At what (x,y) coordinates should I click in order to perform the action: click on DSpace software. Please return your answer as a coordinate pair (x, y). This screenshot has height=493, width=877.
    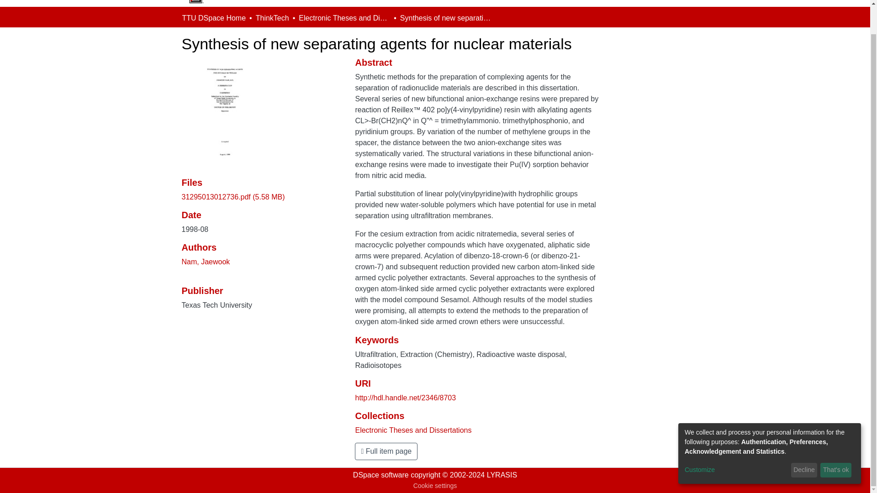
    Looking at the image, I should click on (381, 475).